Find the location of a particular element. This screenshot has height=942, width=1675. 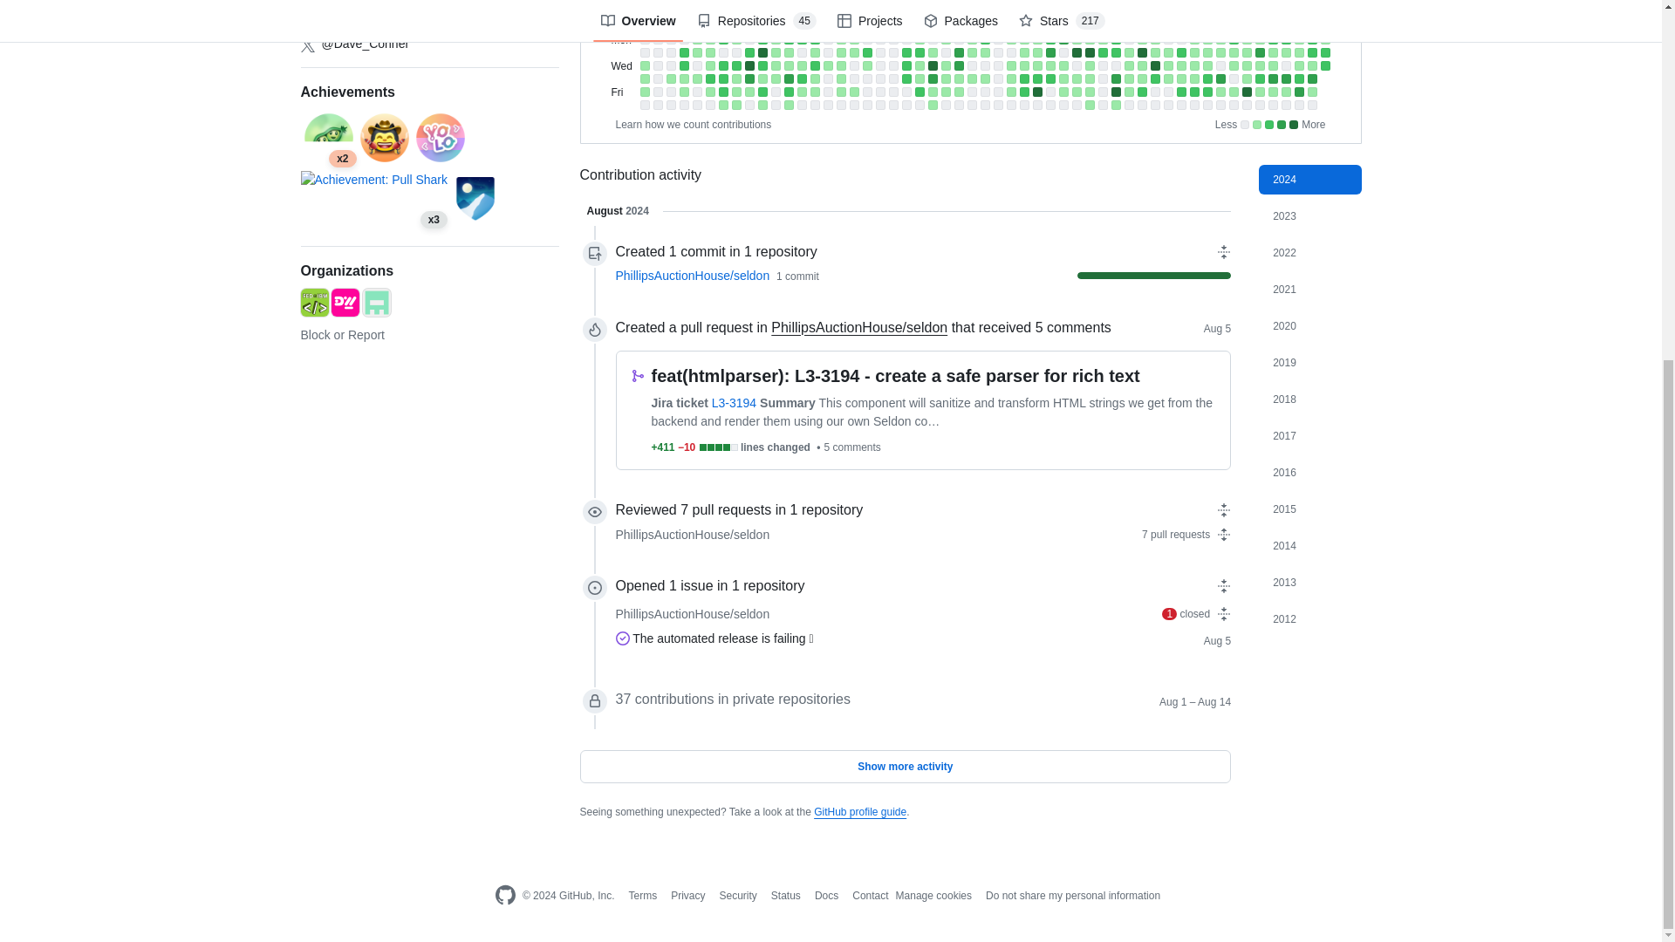

X is located at coordinates (307, 45).